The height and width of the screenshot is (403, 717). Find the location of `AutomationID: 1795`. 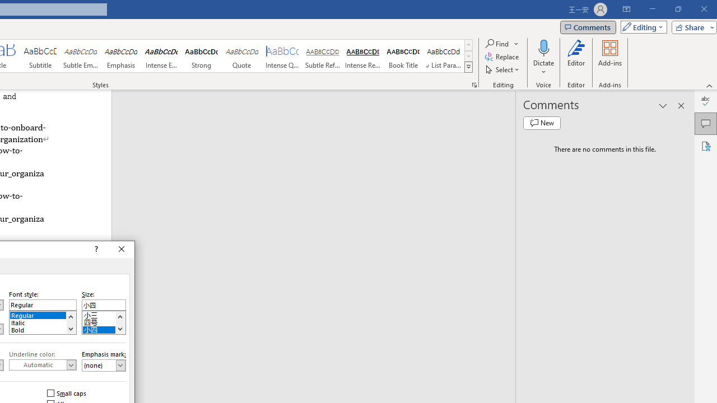

AutomationID: 1795 is located at coordinates (71, 322).